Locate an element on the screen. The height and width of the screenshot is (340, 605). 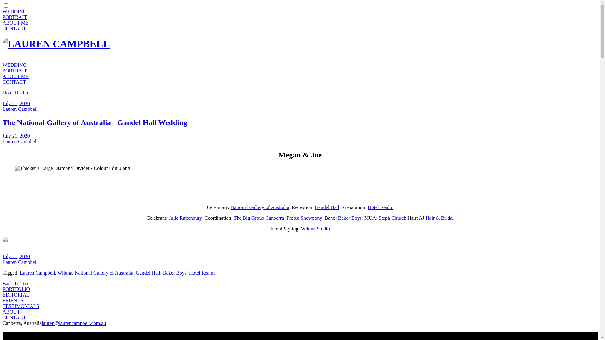
ABOUT ME is located at coordinates (16, 23).